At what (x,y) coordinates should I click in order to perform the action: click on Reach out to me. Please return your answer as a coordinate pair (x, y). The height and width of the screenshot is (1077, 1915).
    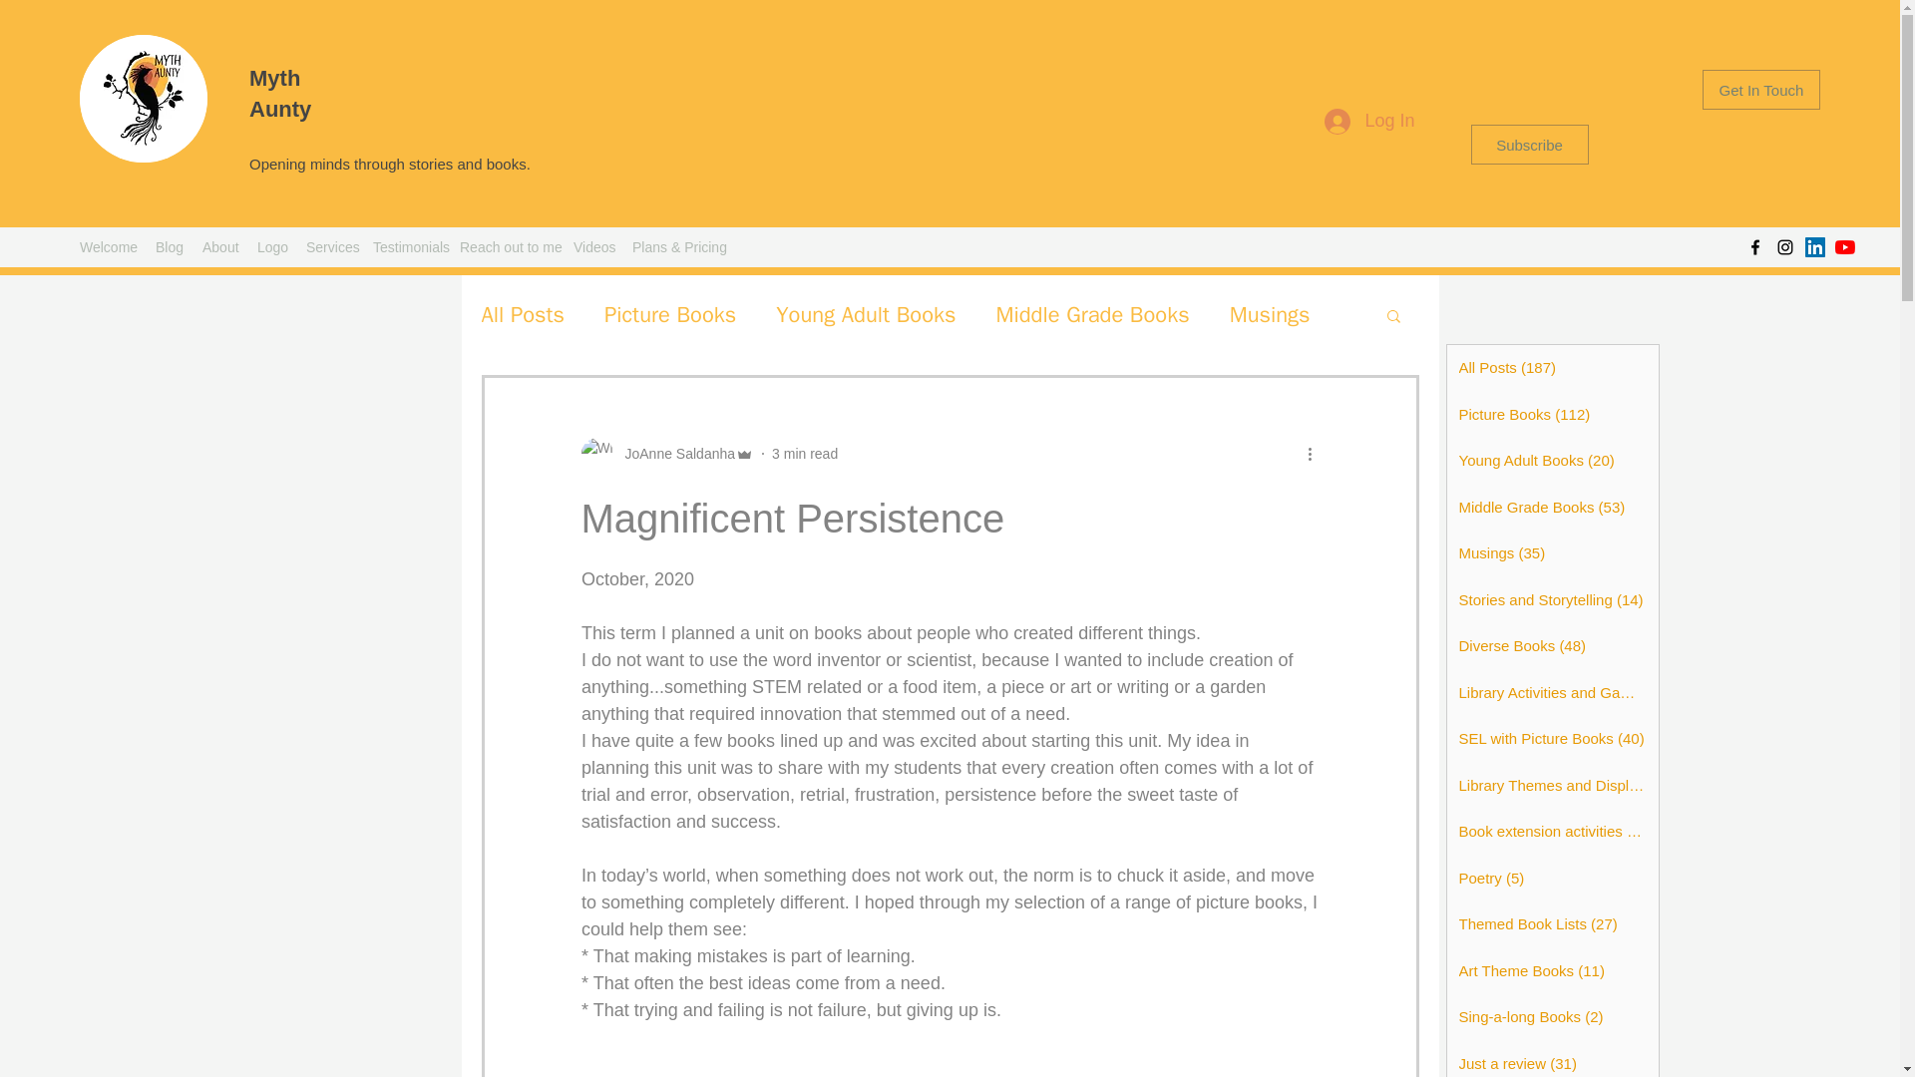
    Looking at the image, I should click on (507, 247).